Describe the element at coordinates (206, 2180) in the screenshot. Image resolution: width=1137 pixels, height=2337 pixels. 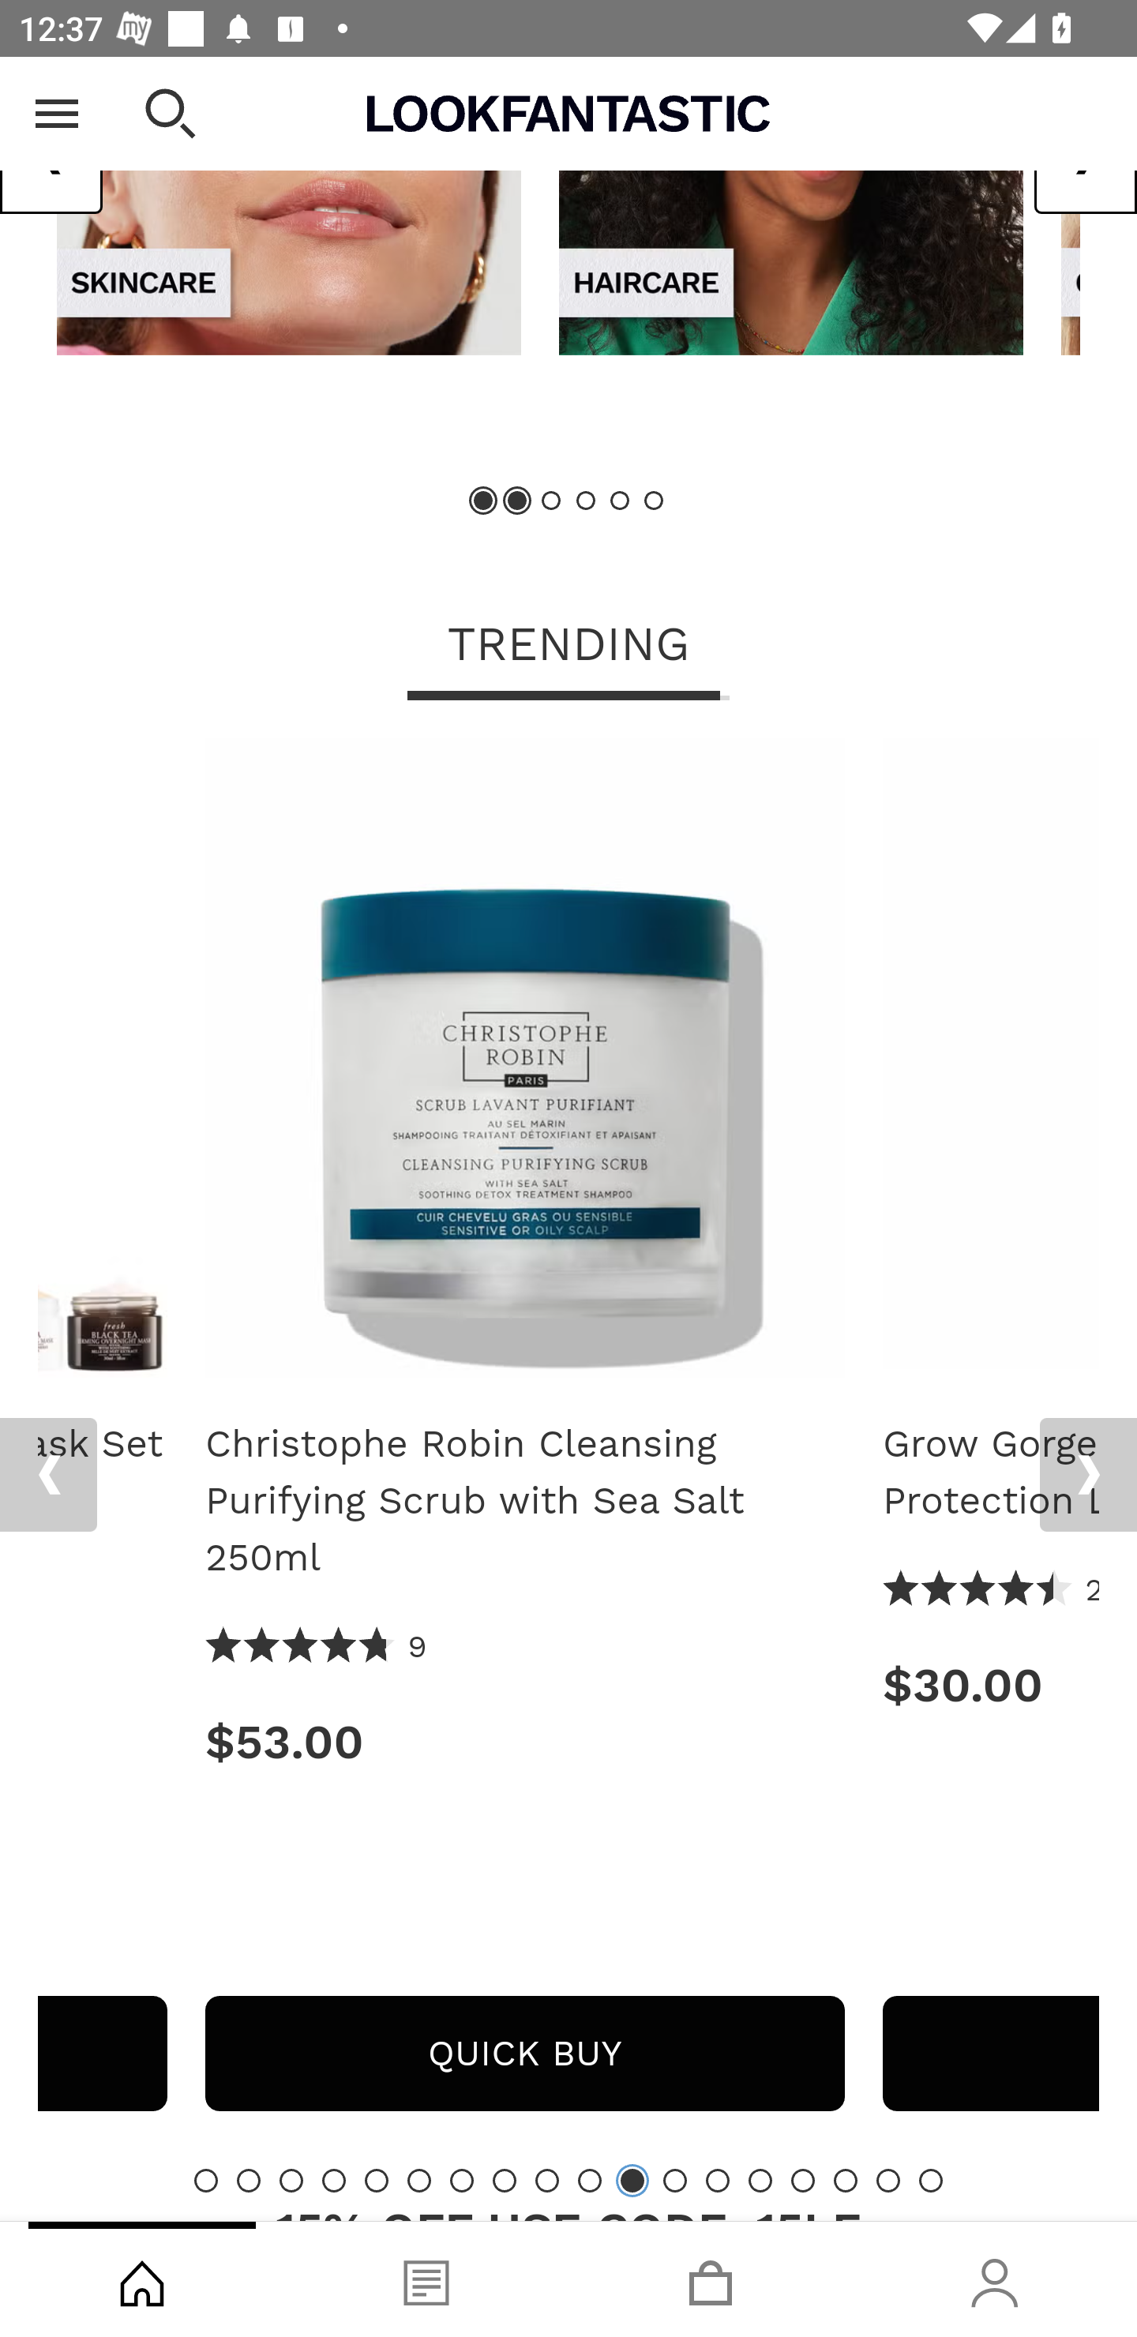
I see `Slide 1` at that location.